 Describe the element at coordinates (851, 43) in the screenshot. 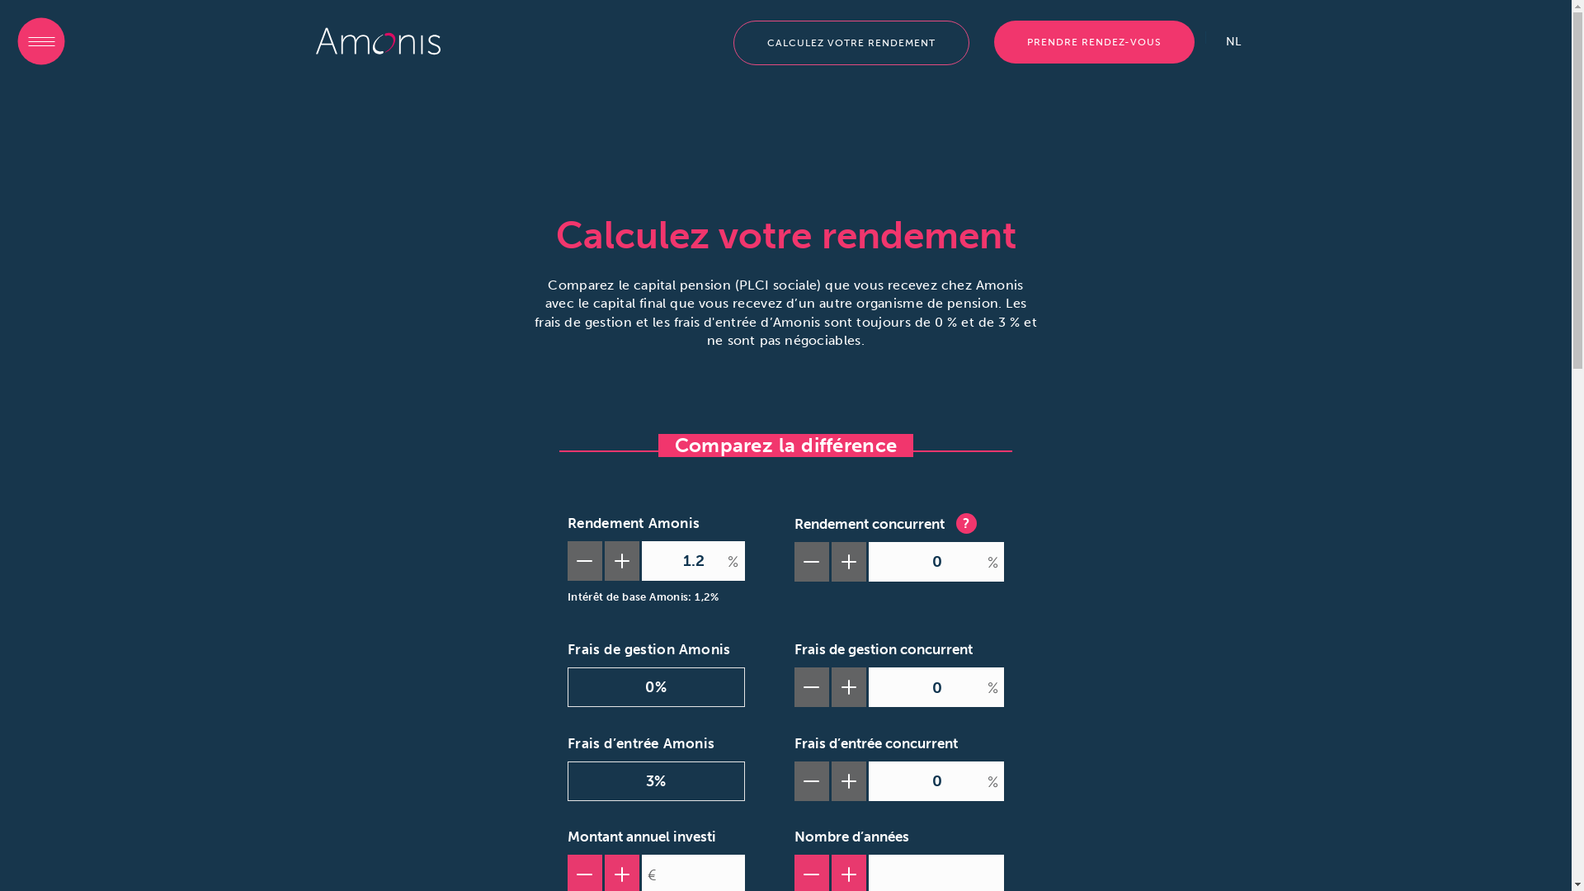

I see `CALCULEZ VOTRE RENDEMENT` at that location.